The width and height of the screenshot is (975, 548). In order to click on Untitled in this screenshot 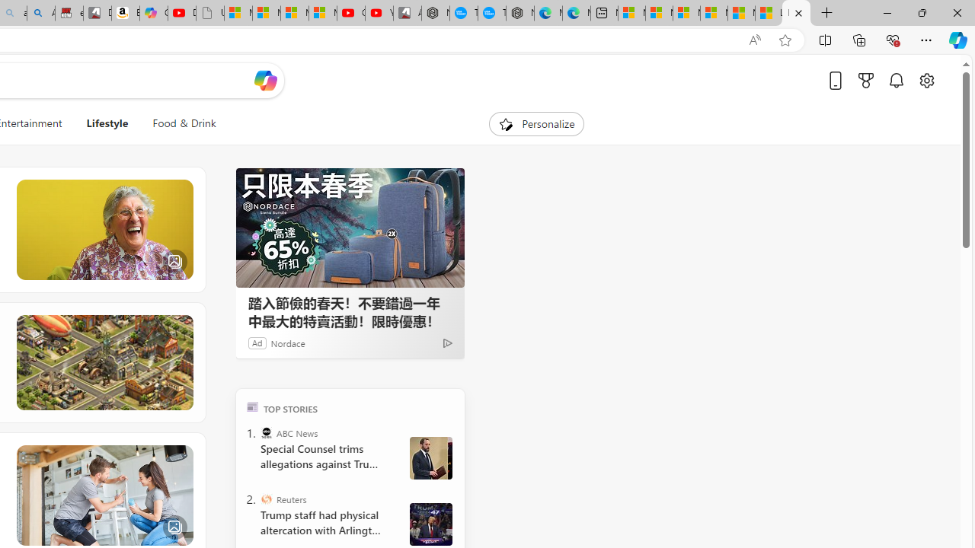, I will do `click(210, 14)`.